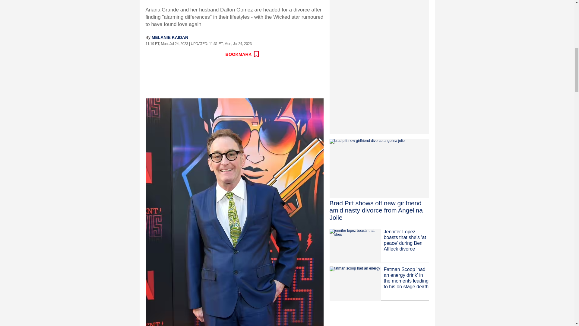 This screenshot has height=326, width=579. What do you see at coordinates (217, 54) in the screenshot?
I see `Copy link` at bounding box center [217, 54].